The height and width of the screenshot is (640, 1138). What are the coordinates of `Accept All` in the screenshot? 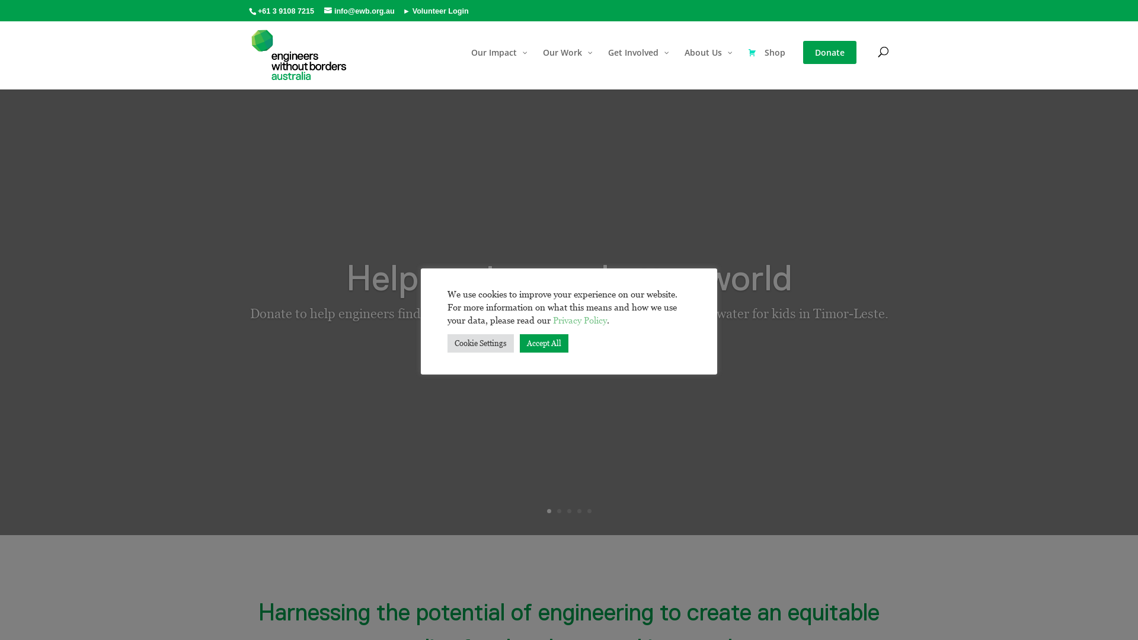 It's located at (544, 344).